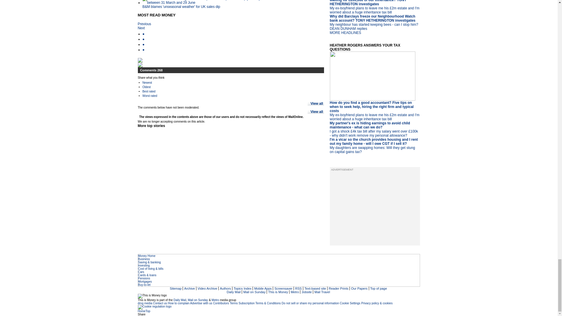  Describe the element at coordinates (359, 288) in the screenshot. I see `Our Papers` at that location.